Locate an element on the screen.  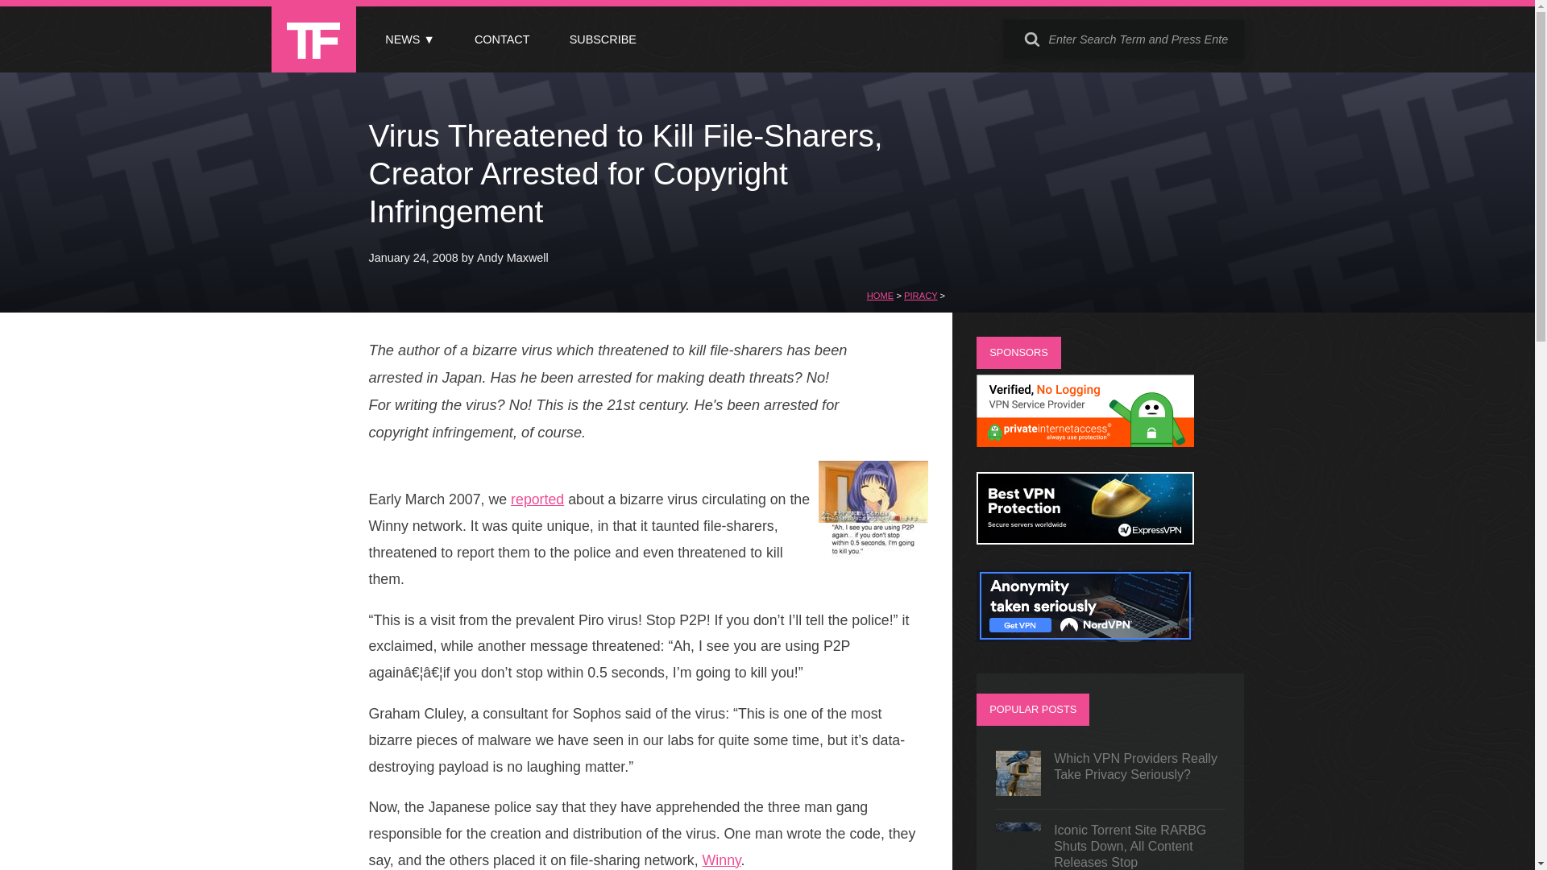
Andy Maxwell is located at coordinates (512, 258).